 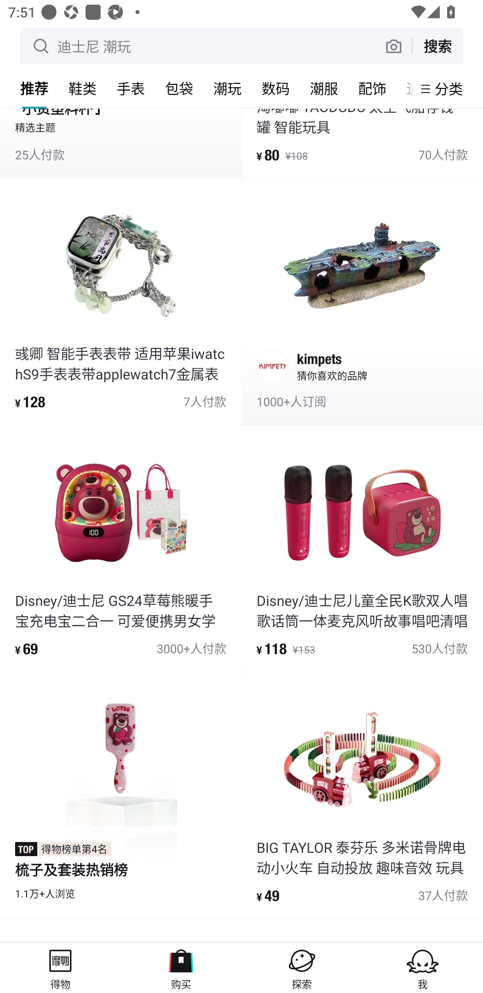 I want to click on 手表, so click(x=131, y=88).